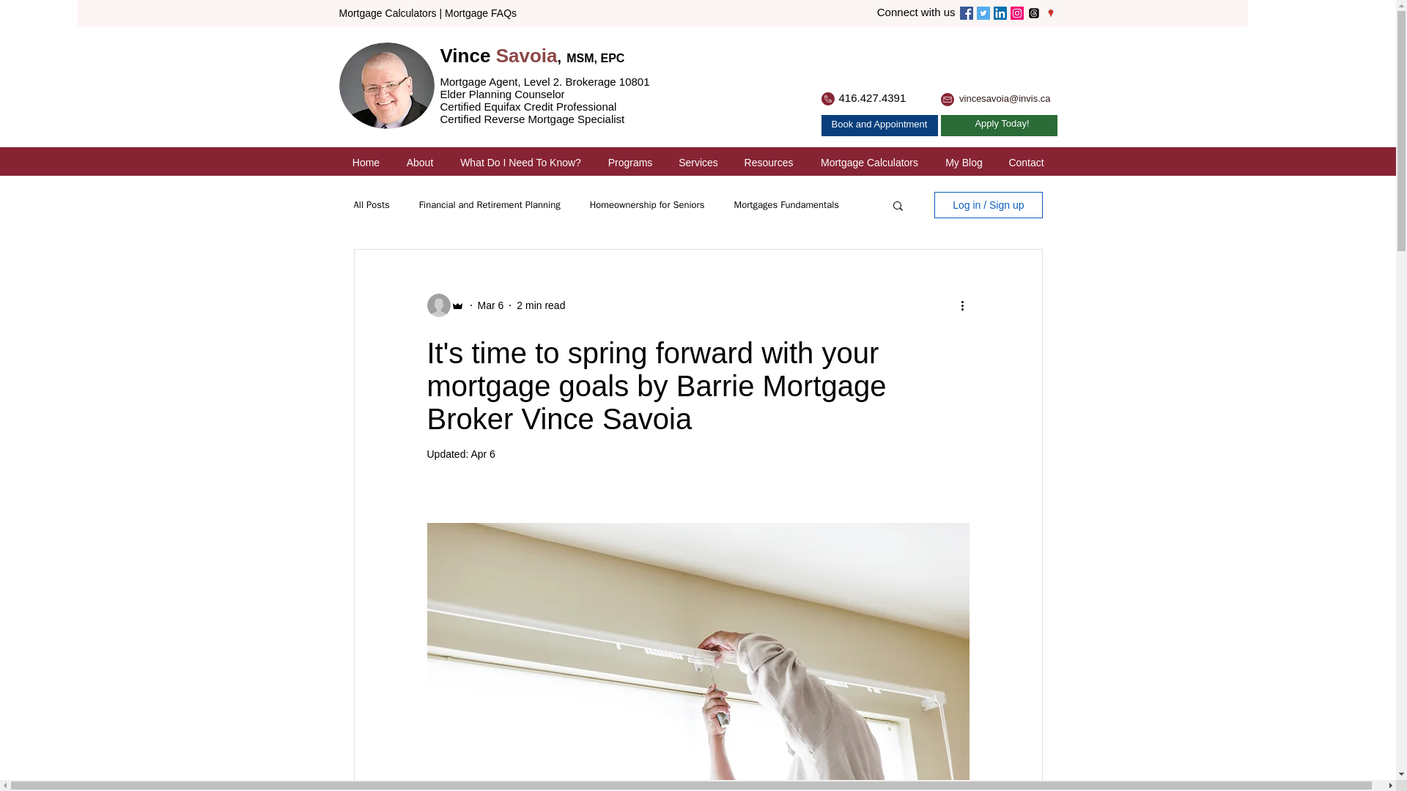 The width and height of the screenshot is (1407, 791). Describe the element at coordinates (528, 113) in the screenshot. I see `Certified Equifax Credit Professional` at that location.